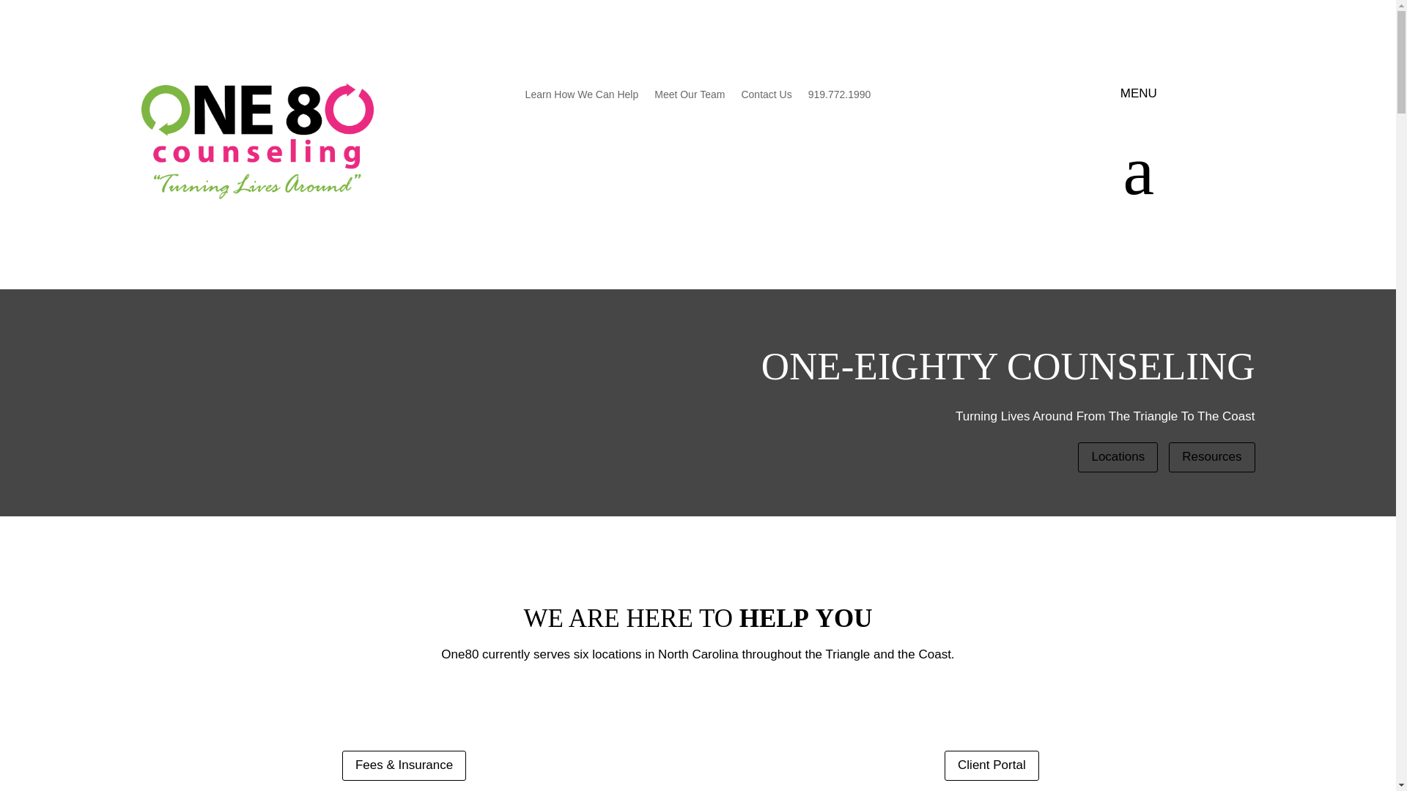  I want to click on logo-tagline, so click(256, 141).